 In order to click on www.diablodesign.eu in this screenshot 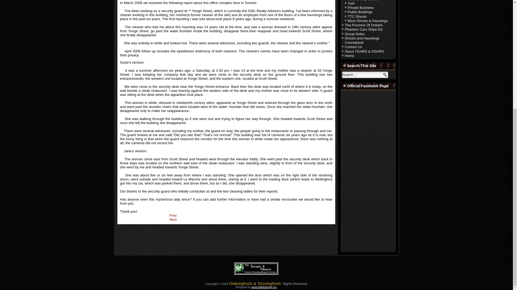, I will do `click(264, 287)`.